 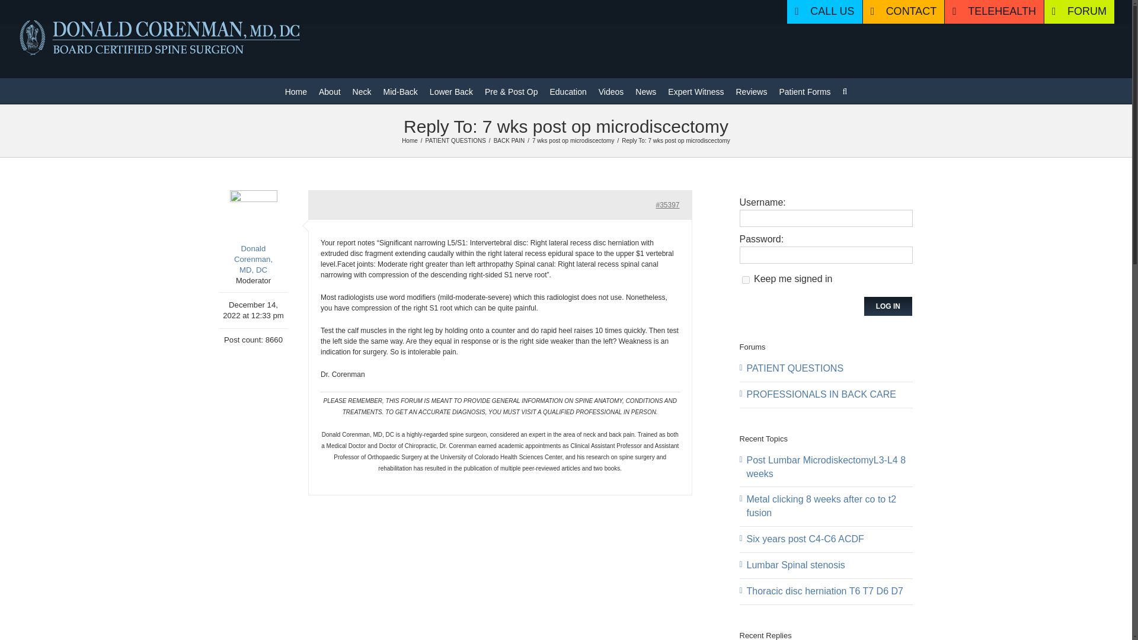 What do you see at coordinates (824, 12) in the screenshot?
I see `CALL US` at bounding box center [824, 12].